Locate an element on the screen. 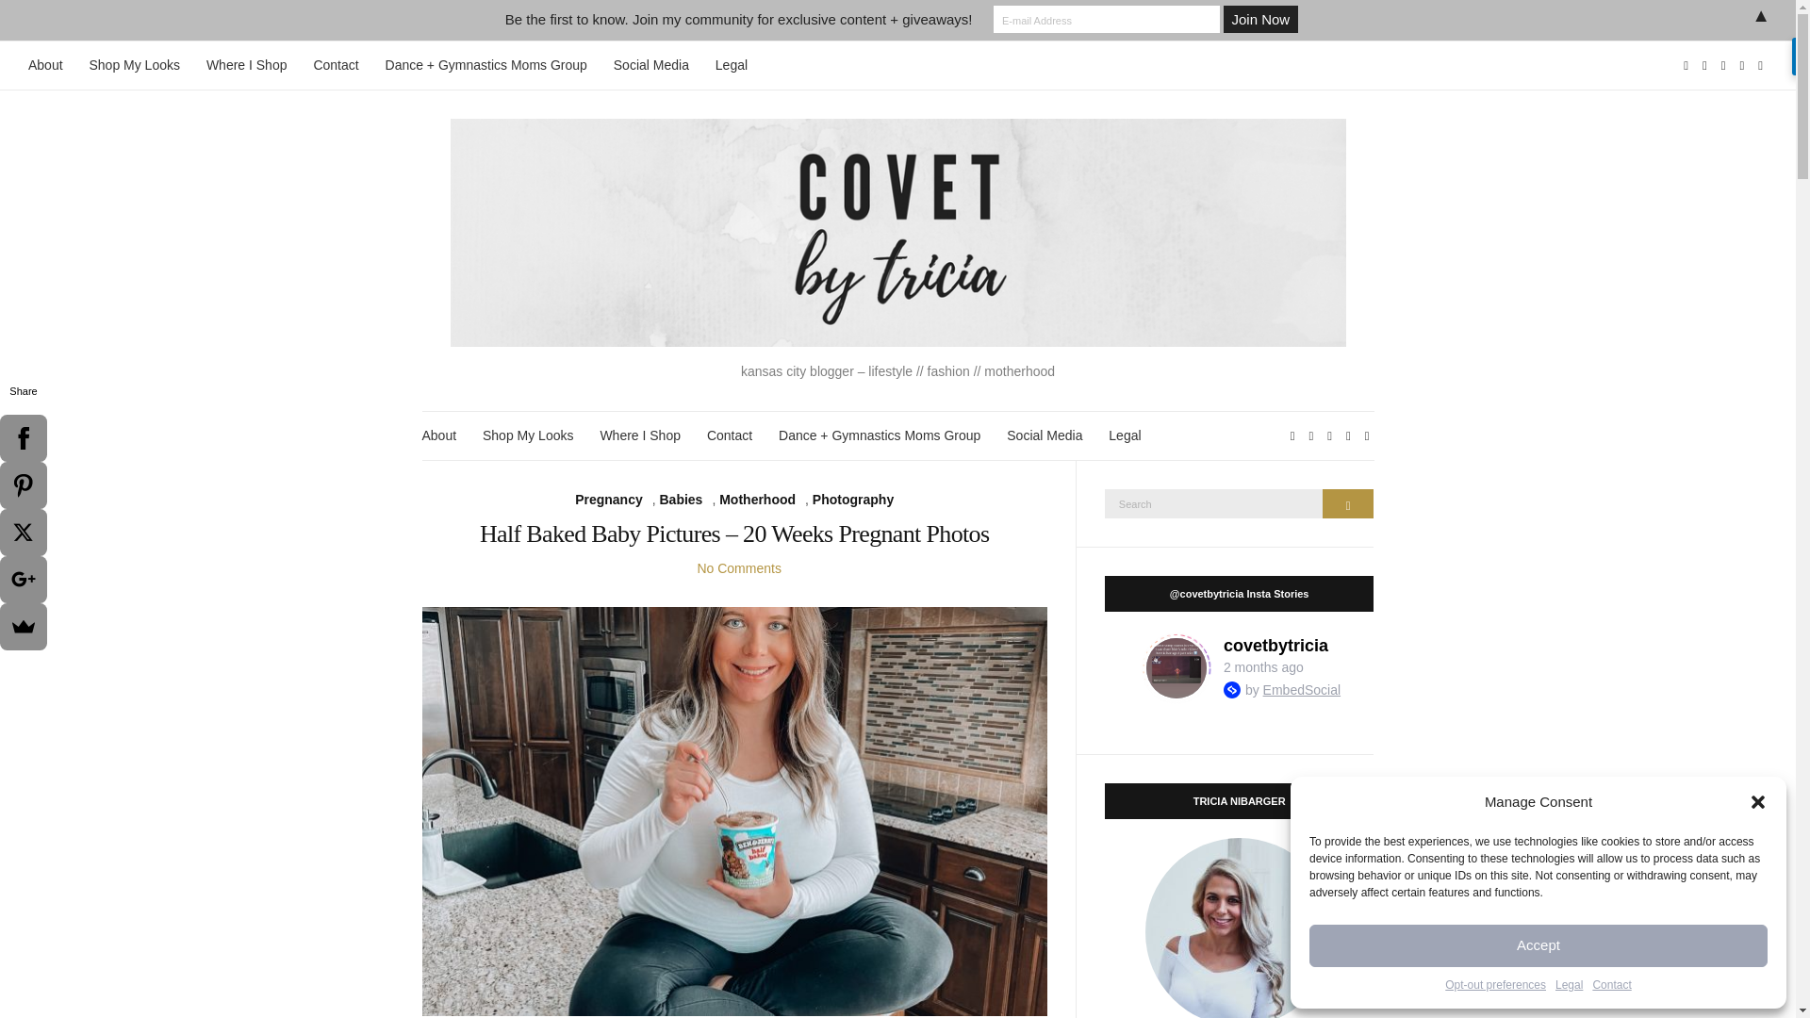  Contact is located at coordinates (336, 66).